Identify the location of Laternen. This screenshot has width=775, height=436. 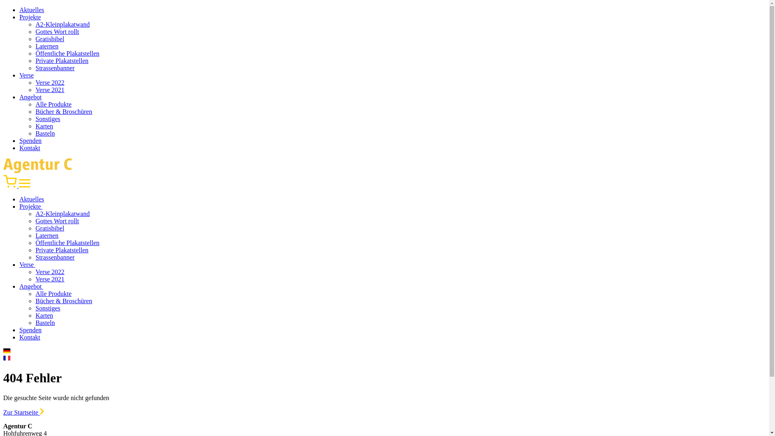
(47, 46).